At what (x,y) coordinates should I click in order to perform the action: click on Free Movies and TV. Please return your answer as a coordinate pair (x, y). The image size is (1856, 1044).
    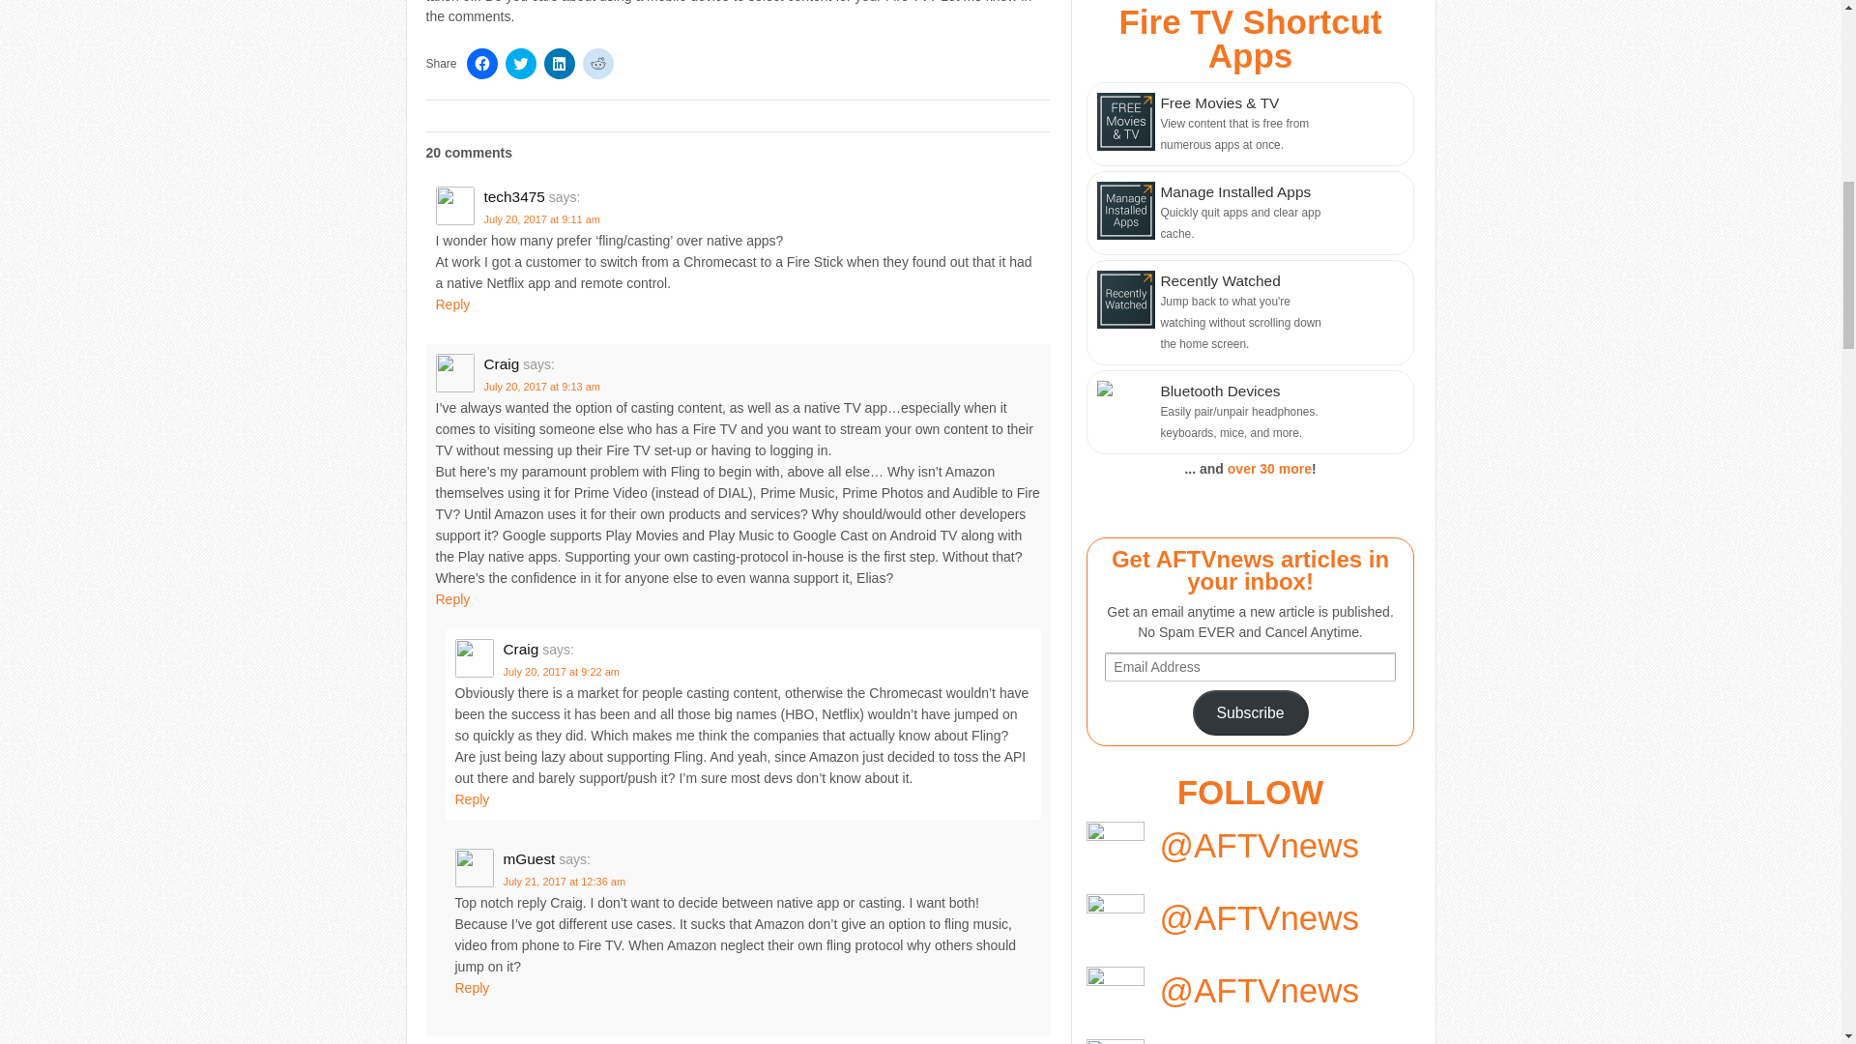
    Looking at the image, I should click on (1249, 124).